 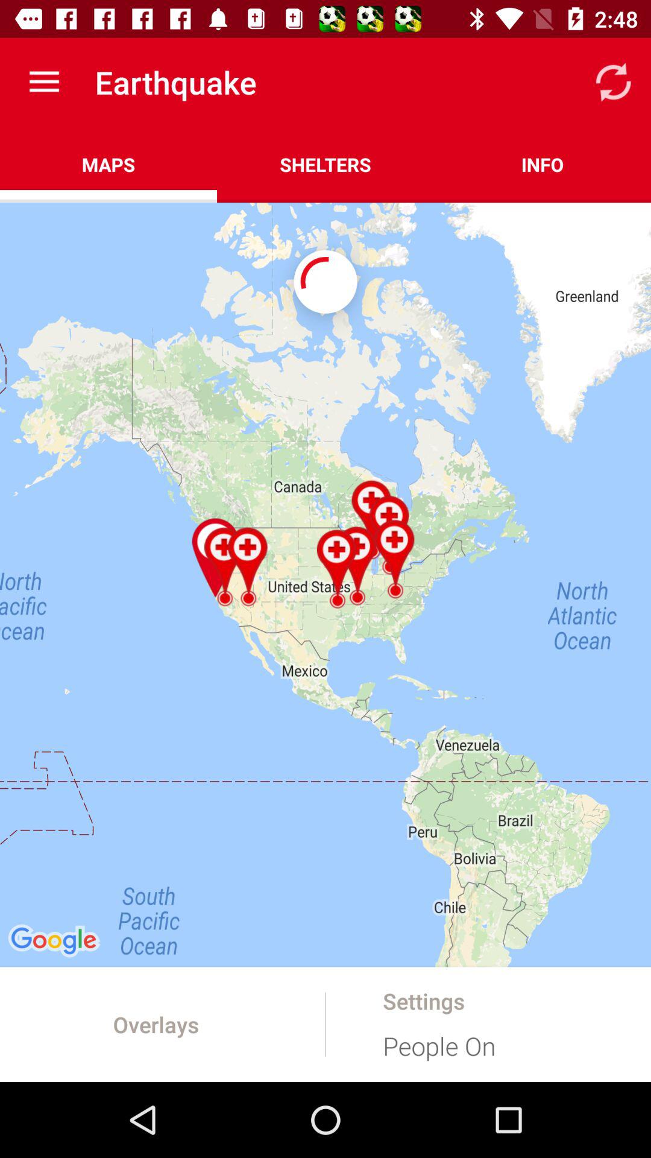 What do you see at coordinates (542, 164) in the screenshot?
I see `turn on icon next to shelters item` at bounding box center [542, 164].